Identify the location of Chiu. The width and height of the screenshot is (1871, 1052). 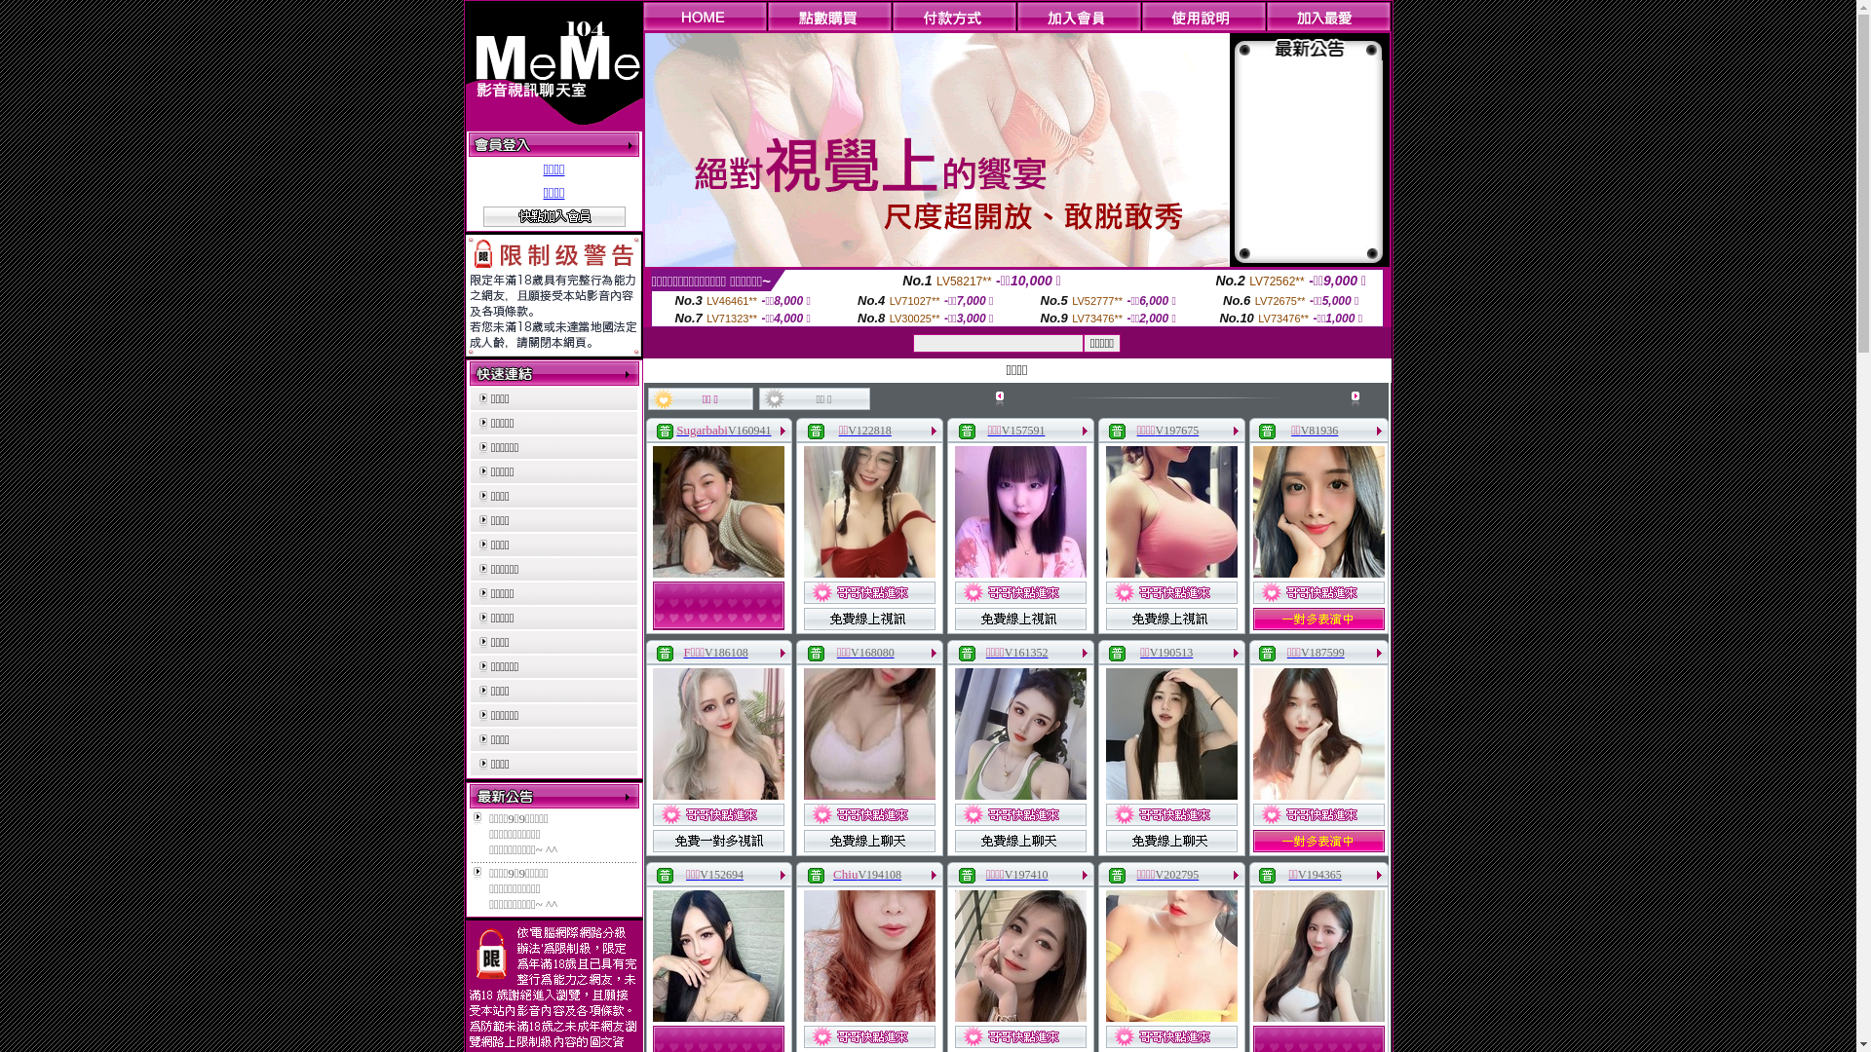
(846, 875).